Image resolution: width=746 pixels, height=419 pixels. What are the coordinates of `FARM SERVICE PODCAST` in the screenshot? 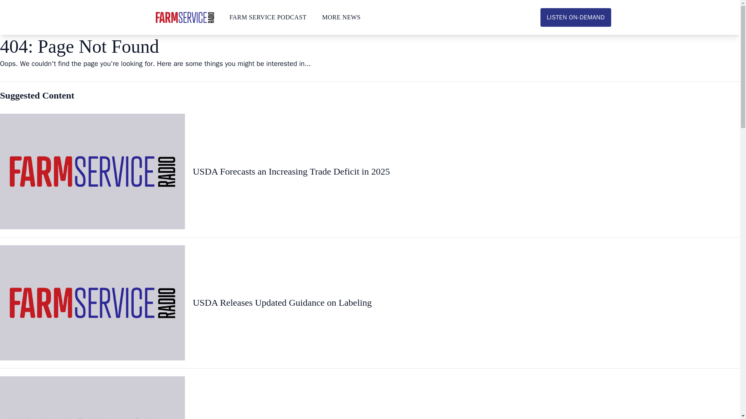 It's located at (267, 17).